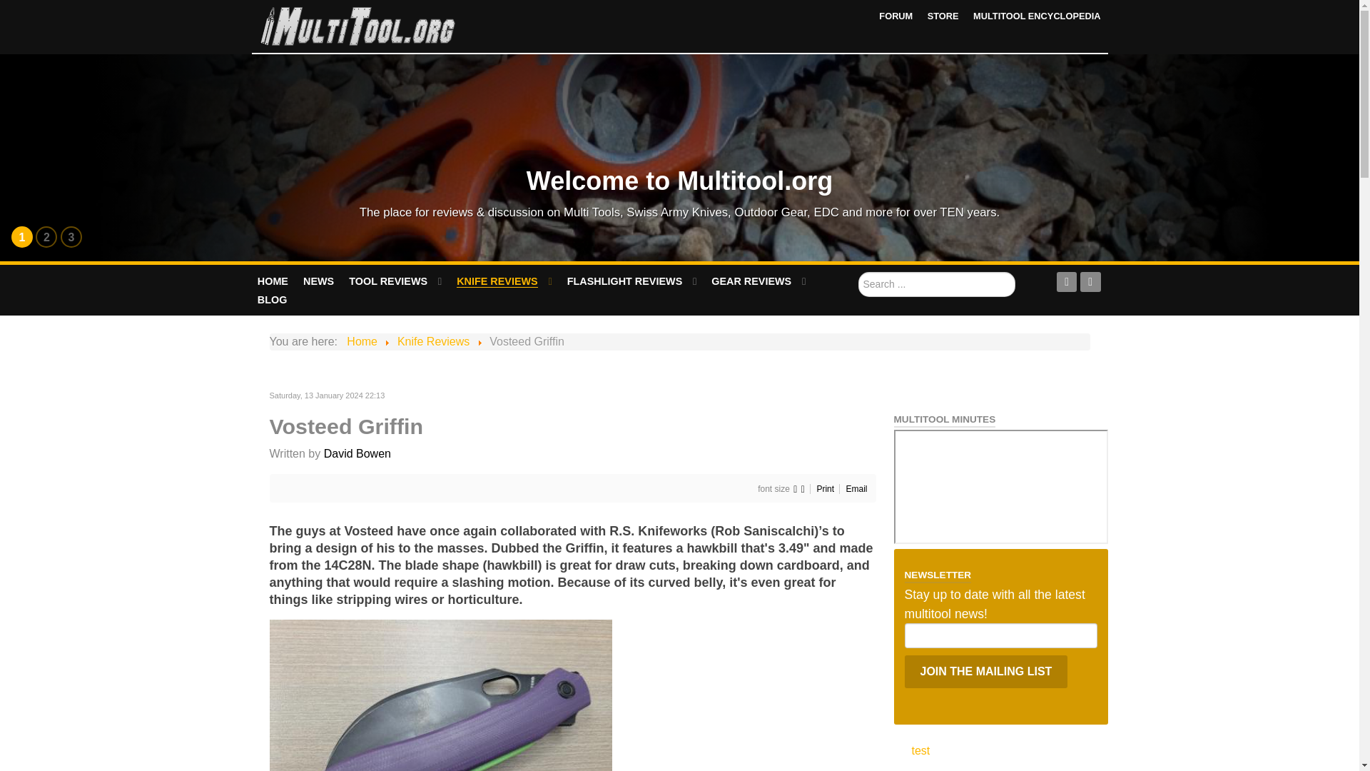  I want to click on TOOL REVIEWS, so click(395, 281).